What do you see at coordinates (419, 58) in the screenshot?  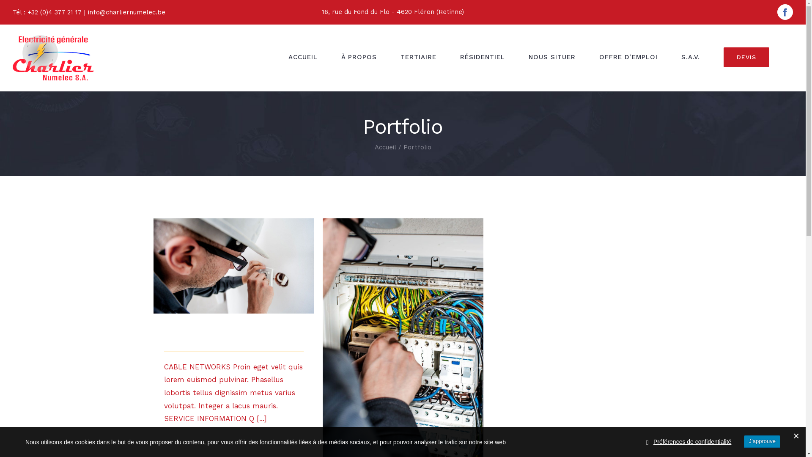 I see `TERTIAIRE` at bounding box center [419, 58].